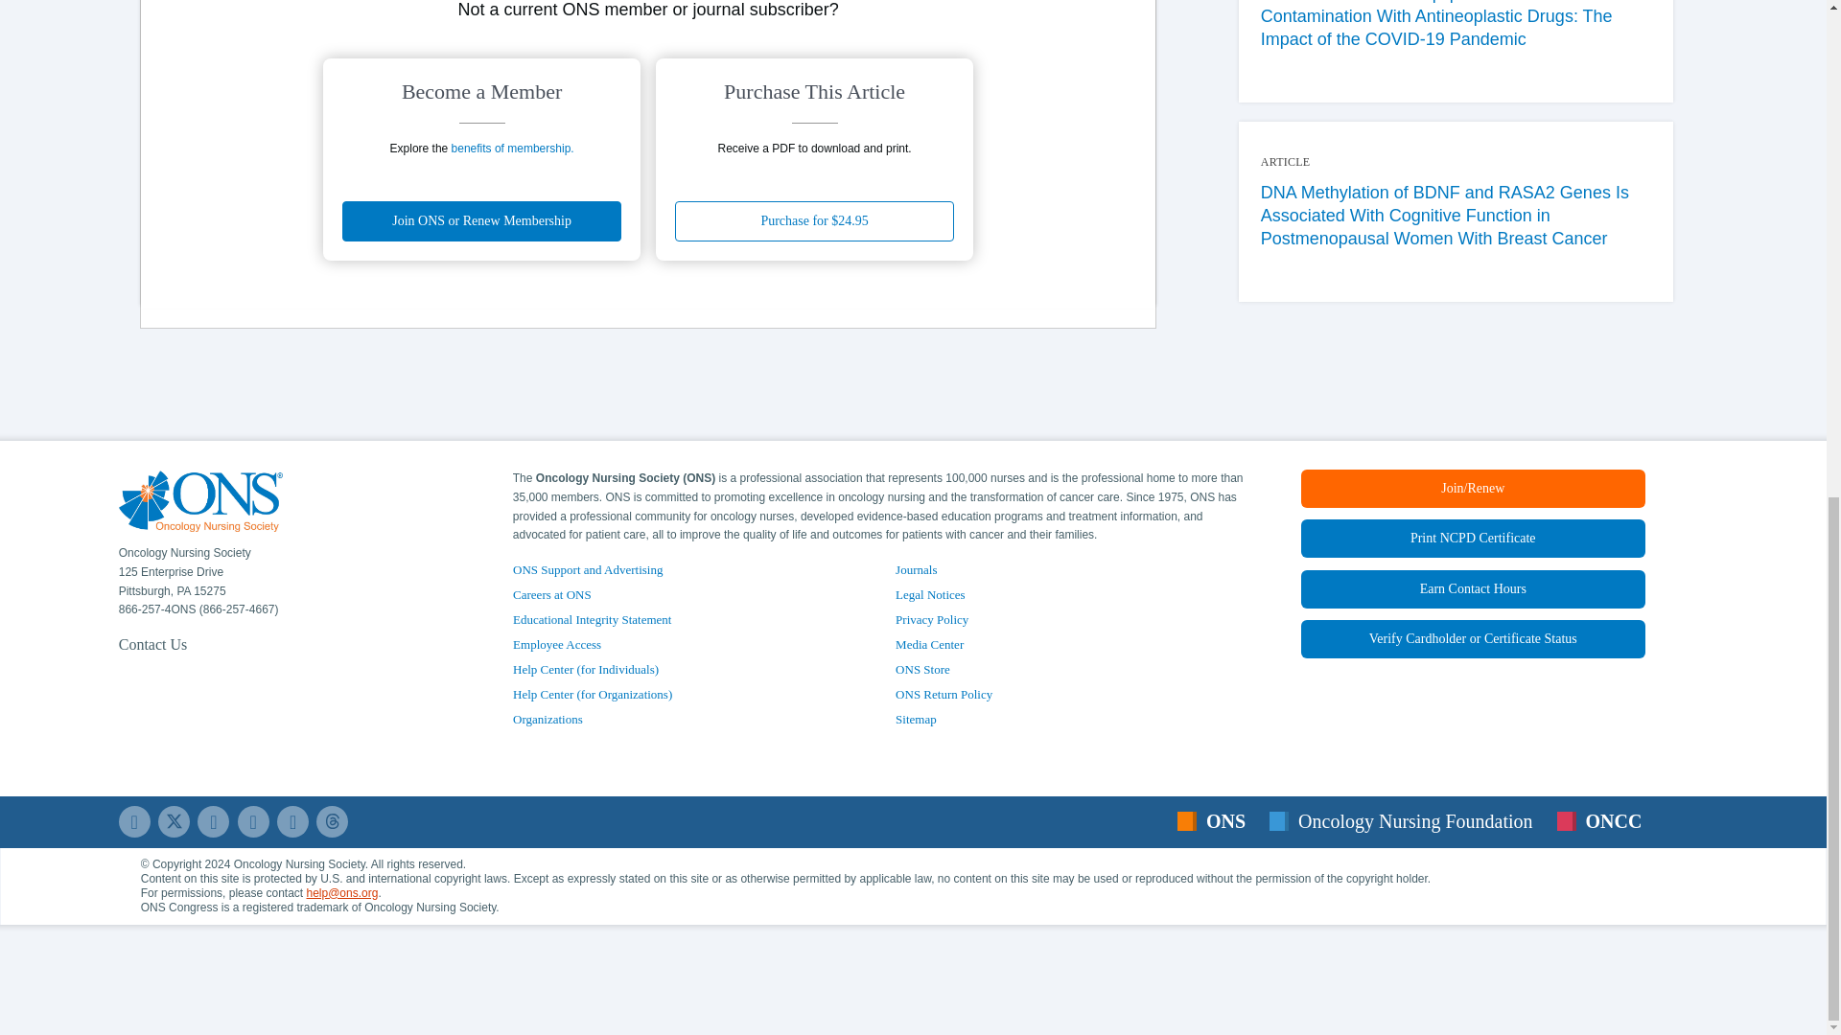 The height and width of the screenshot is (1035, 1841). I want to click on facebook, so click(134, 821).